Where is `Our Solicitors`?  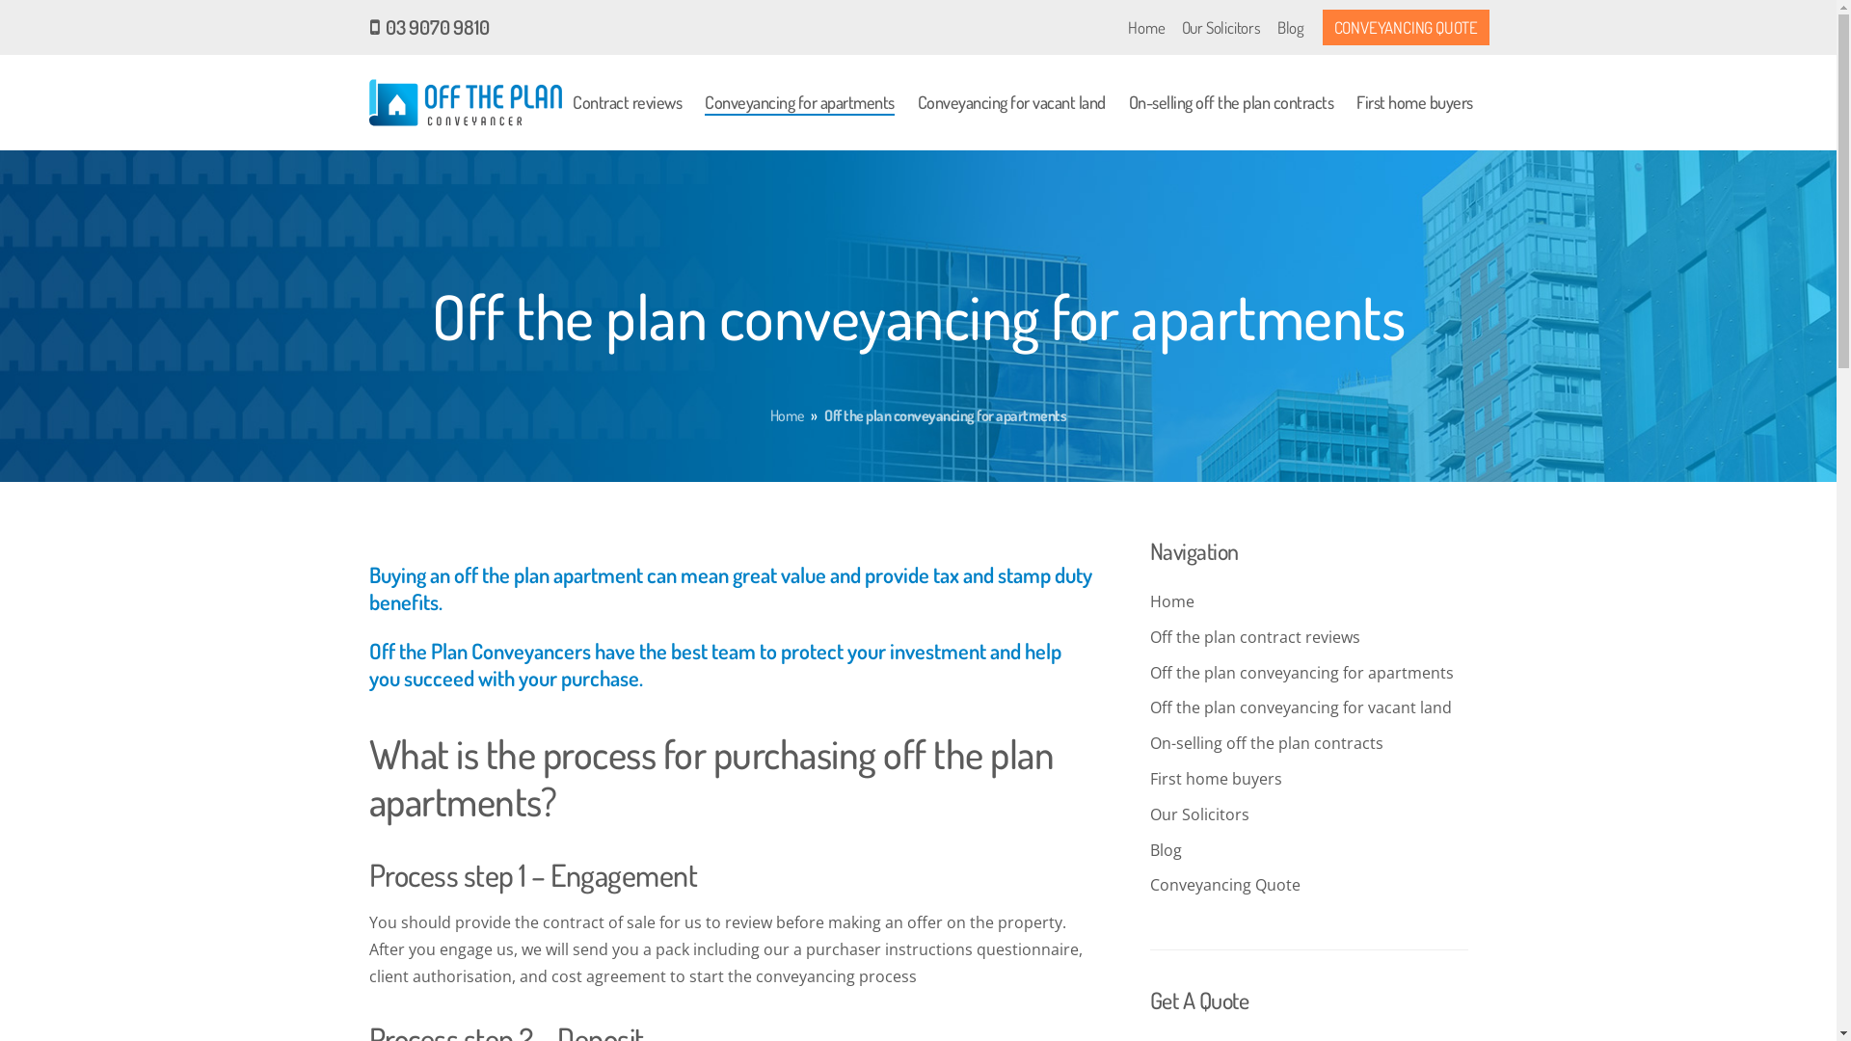
Our Solicitors is located at coordinates (418, 752).